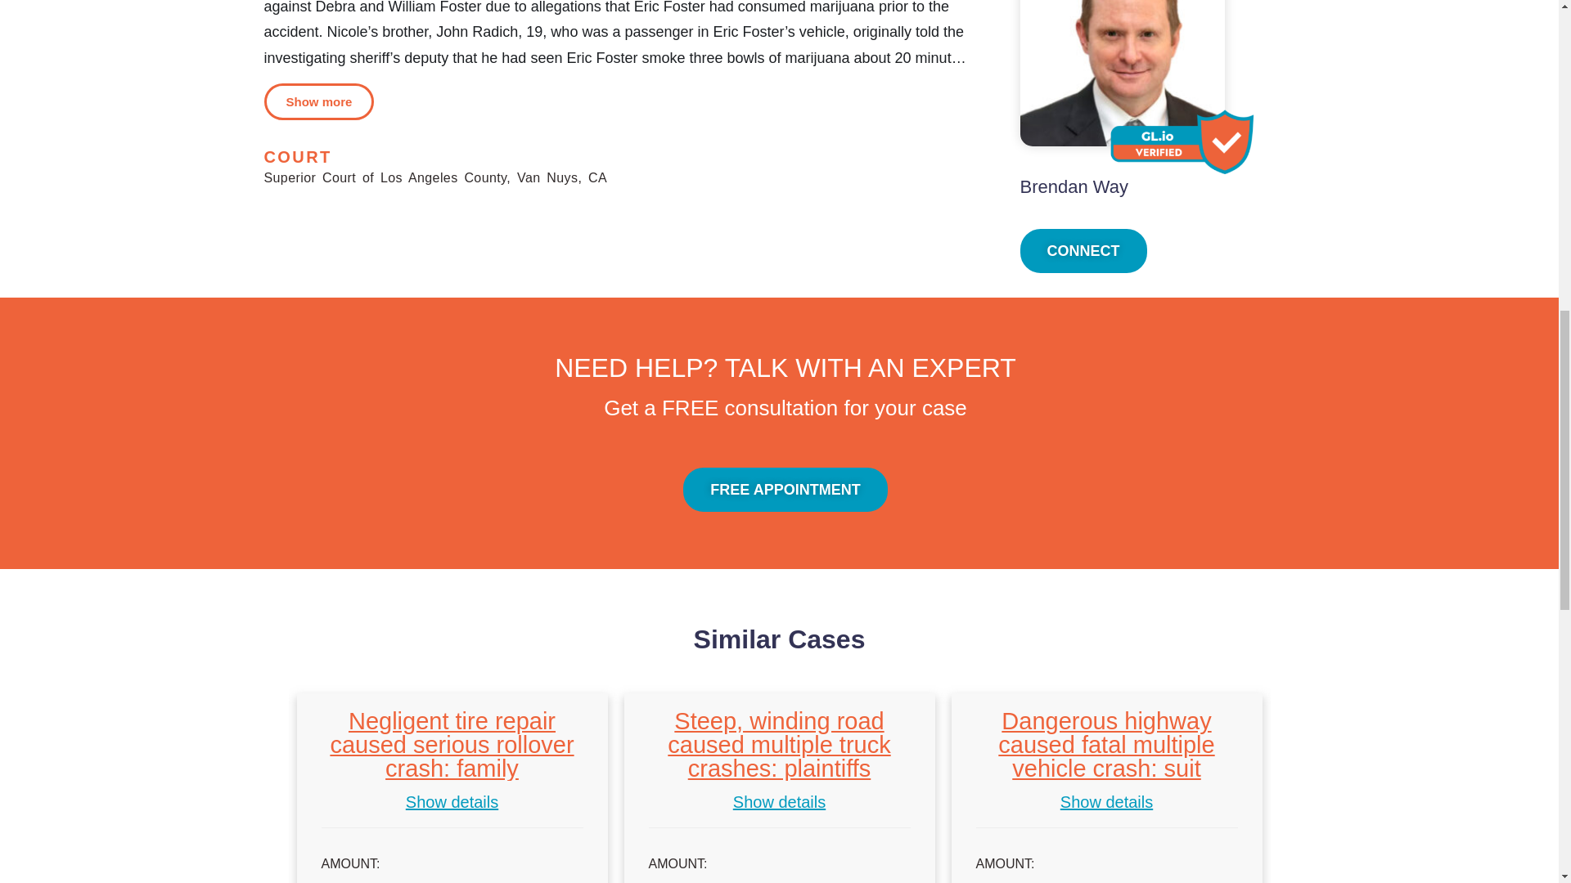 This screenshot has height=883, width=1571. I want to click on CONNECT, so click(1083, 250).